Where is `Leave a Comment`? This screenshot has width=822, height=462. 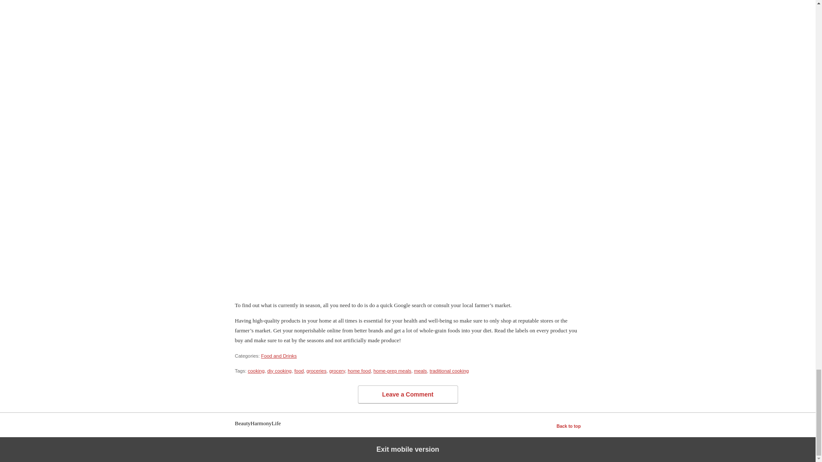 Leave a Comment is located at coordinates (408, 394).